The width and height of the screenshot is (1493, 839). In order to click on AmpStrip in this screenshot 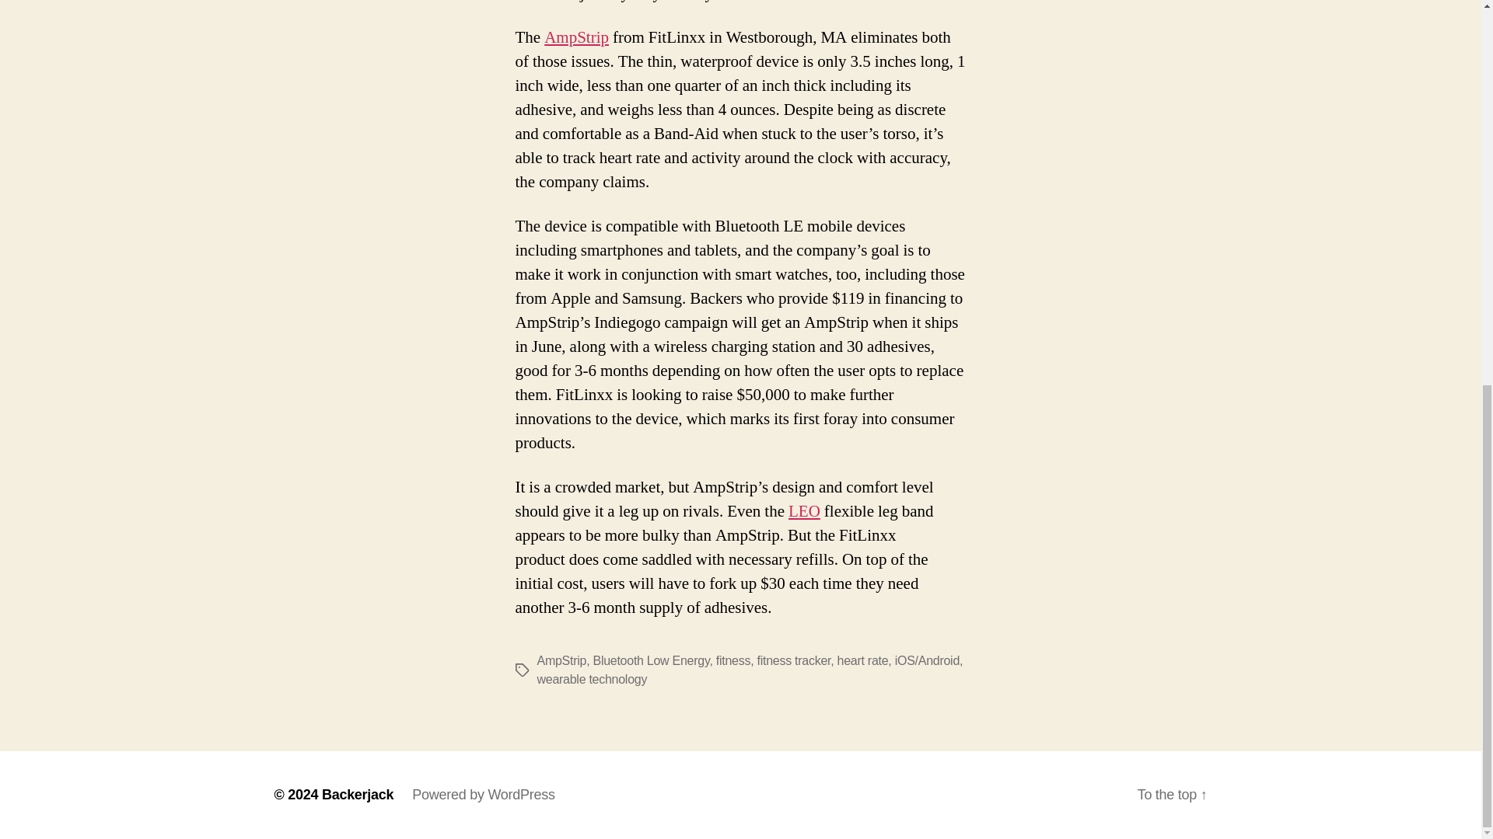, I will do `click(561, 660)`.